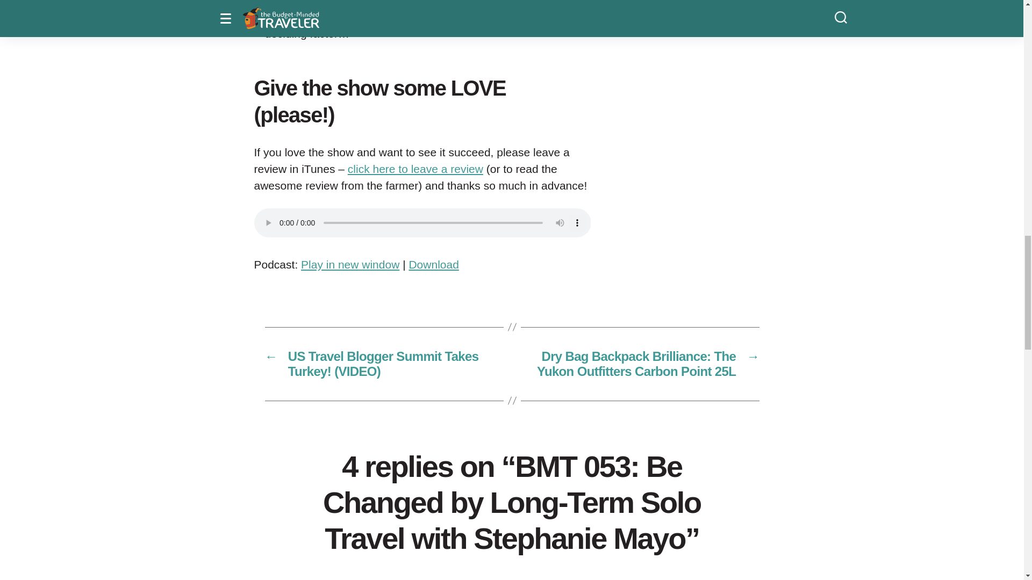  I want to click on Play in new window, so click(350, 264).